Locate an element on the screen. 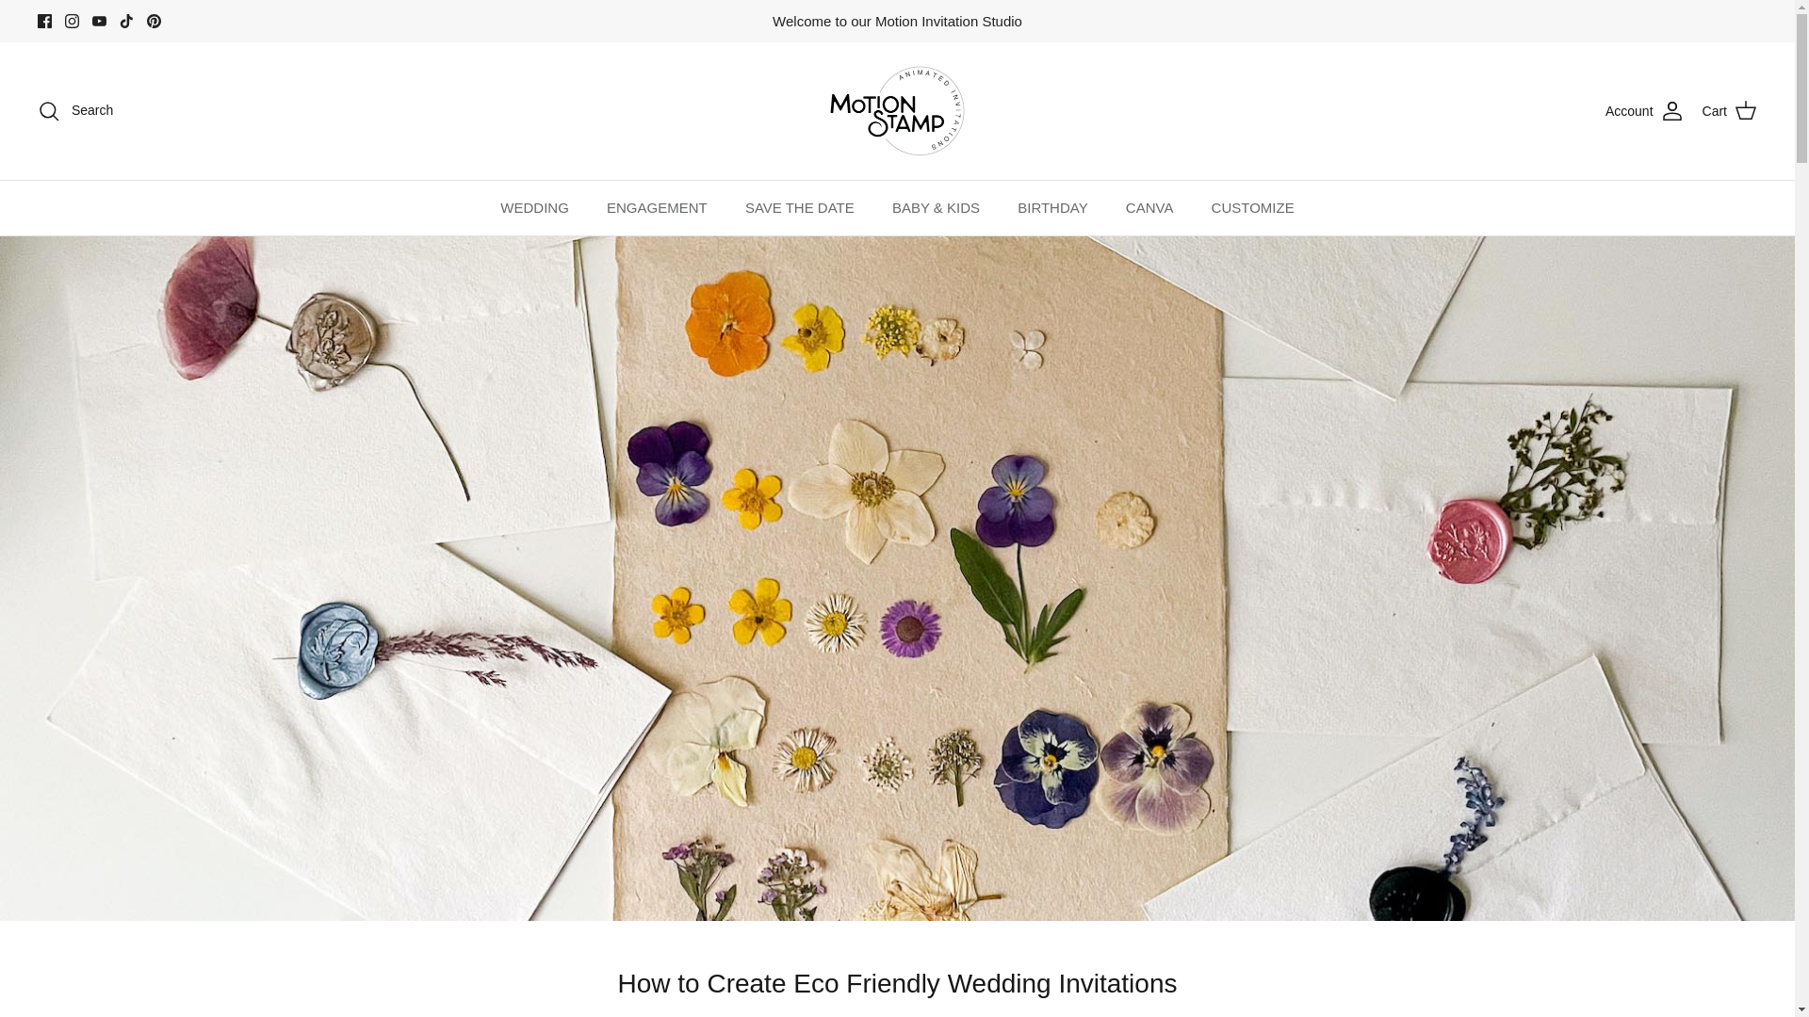 The height and width of the screenshot is (1017, 1809). Pinterest is located at coordinates (153, 21).